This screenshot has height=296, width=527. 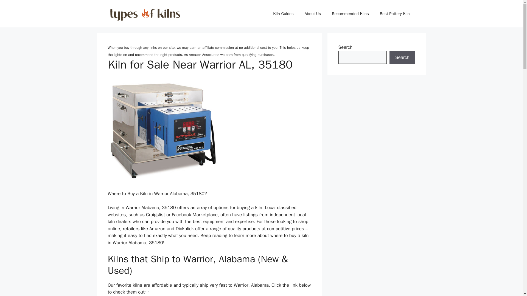 I want to click on Search, so click(x=402, y=58).